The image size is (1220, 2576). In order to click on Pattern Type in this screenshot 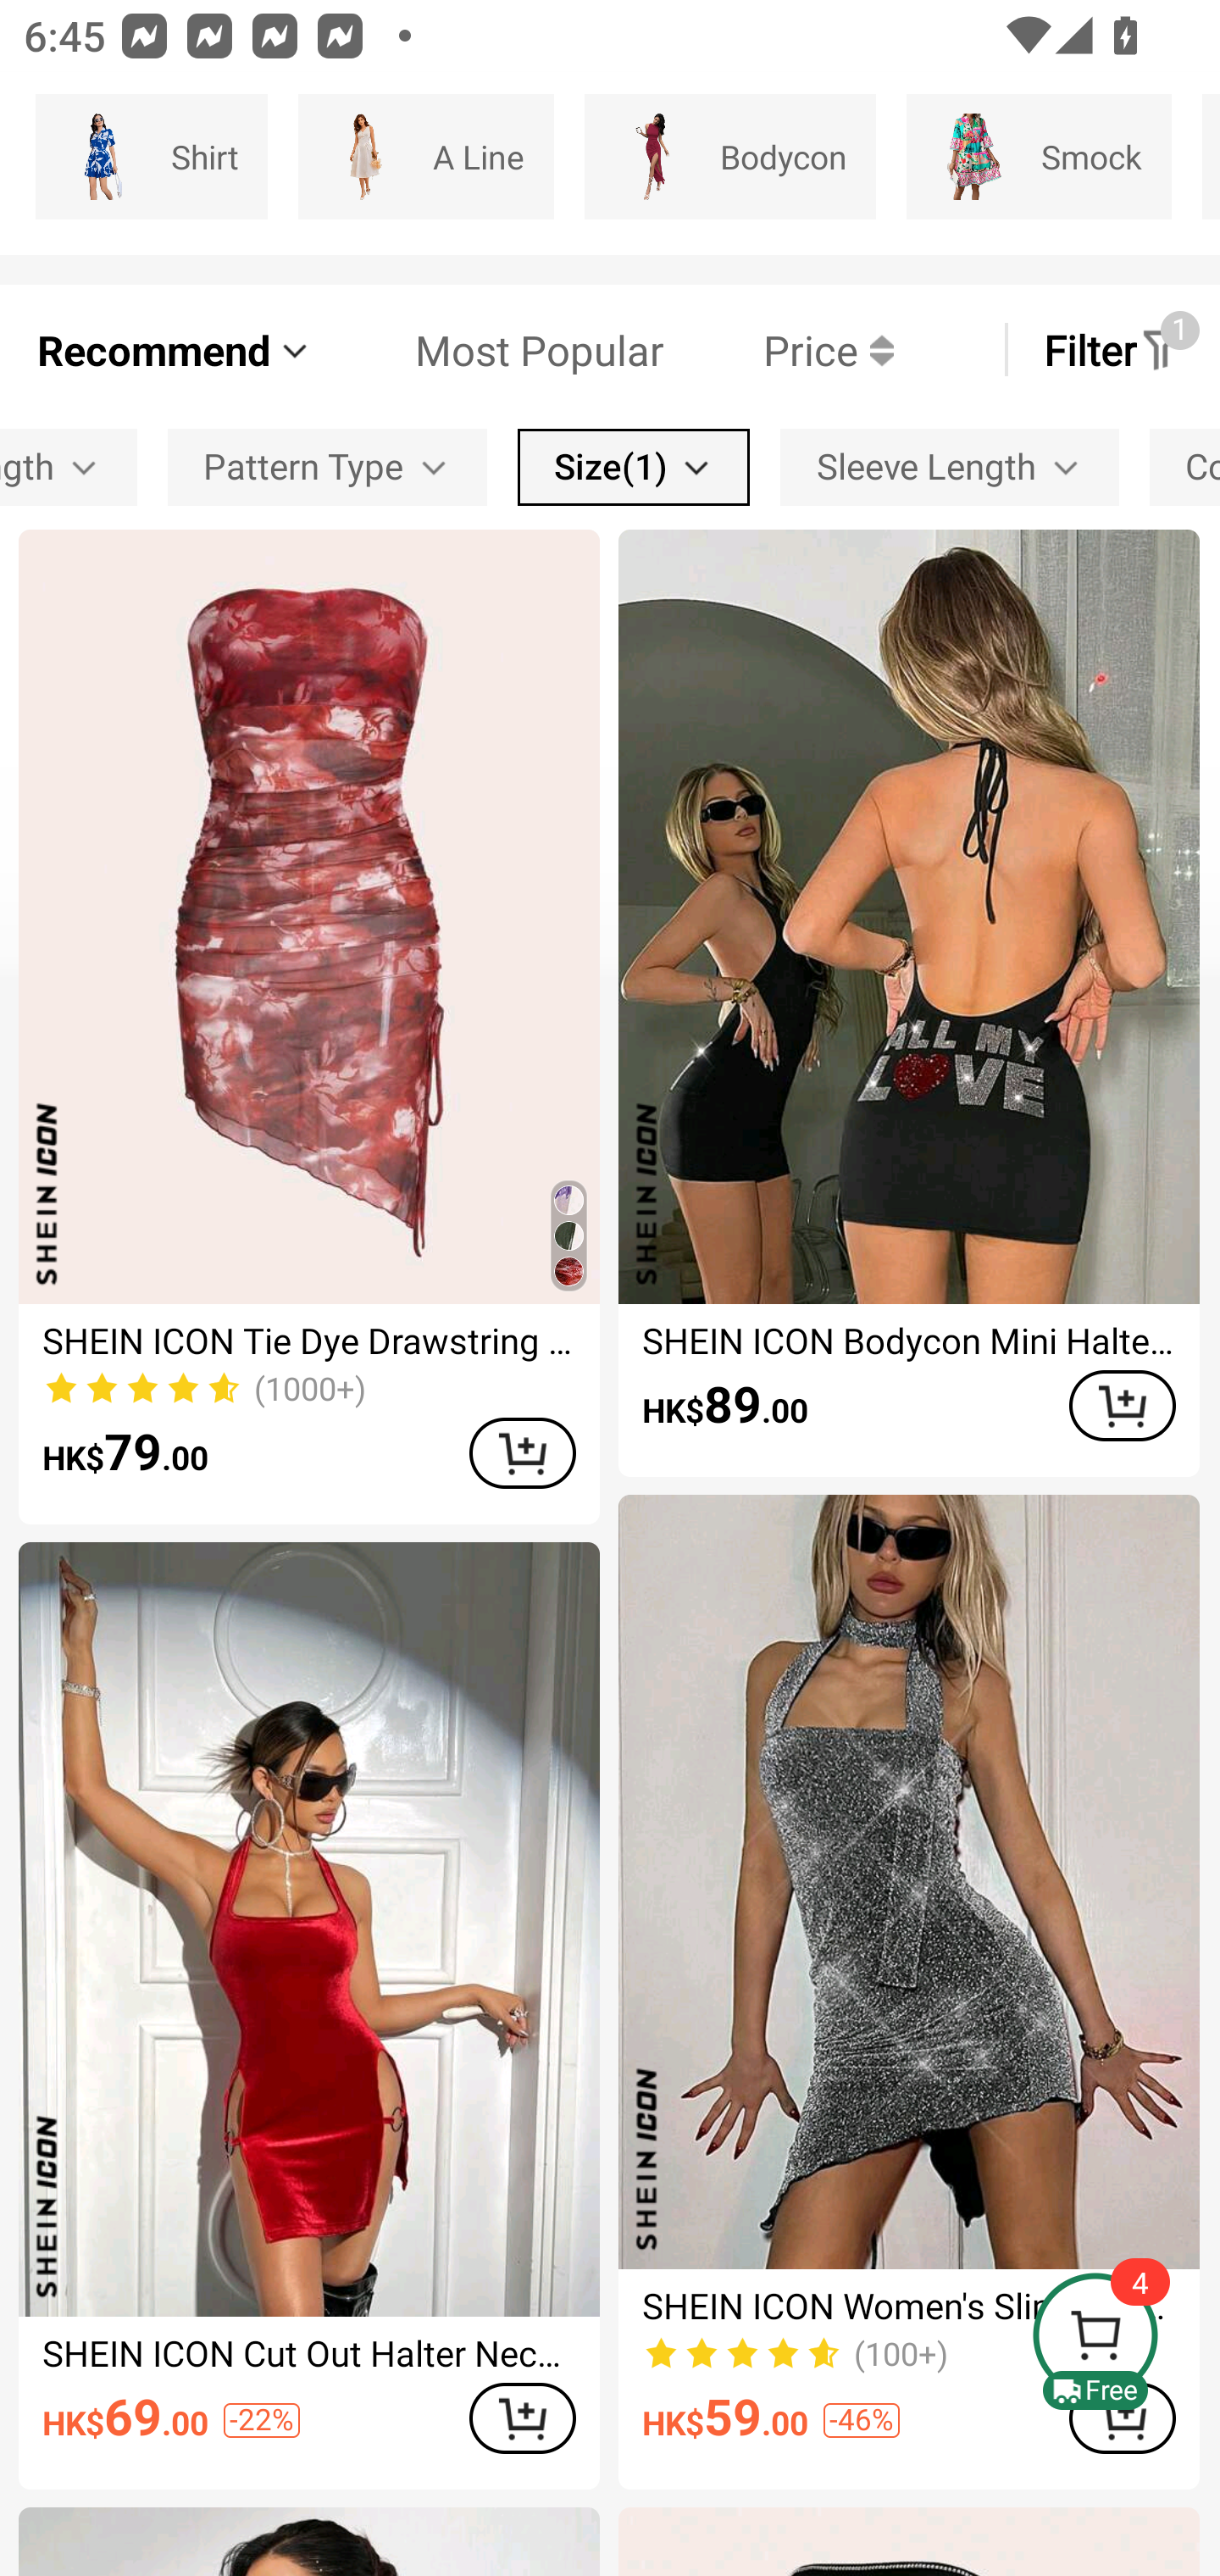, I will do `click(327, 466)`.